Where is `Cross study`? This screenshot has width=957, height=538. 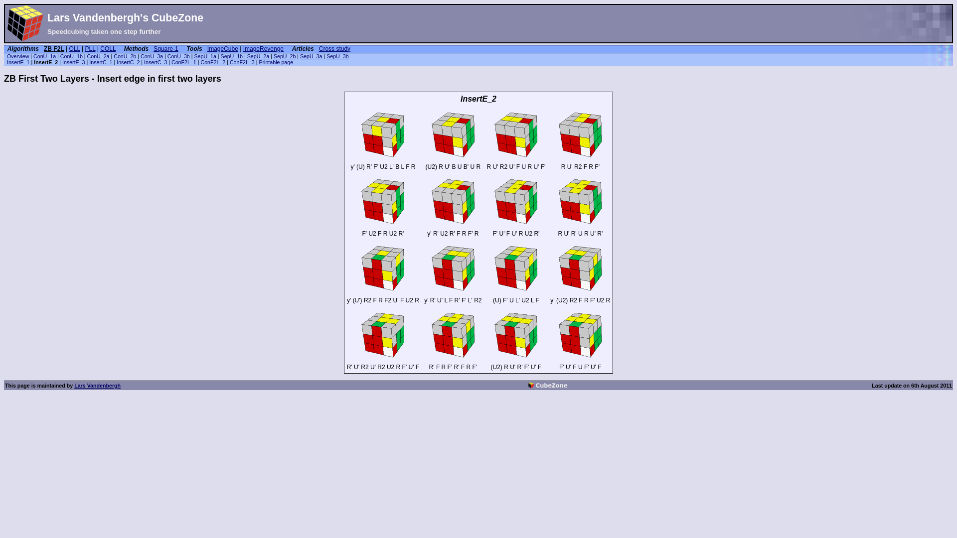 Cross study is located at coordinates (335, 49).